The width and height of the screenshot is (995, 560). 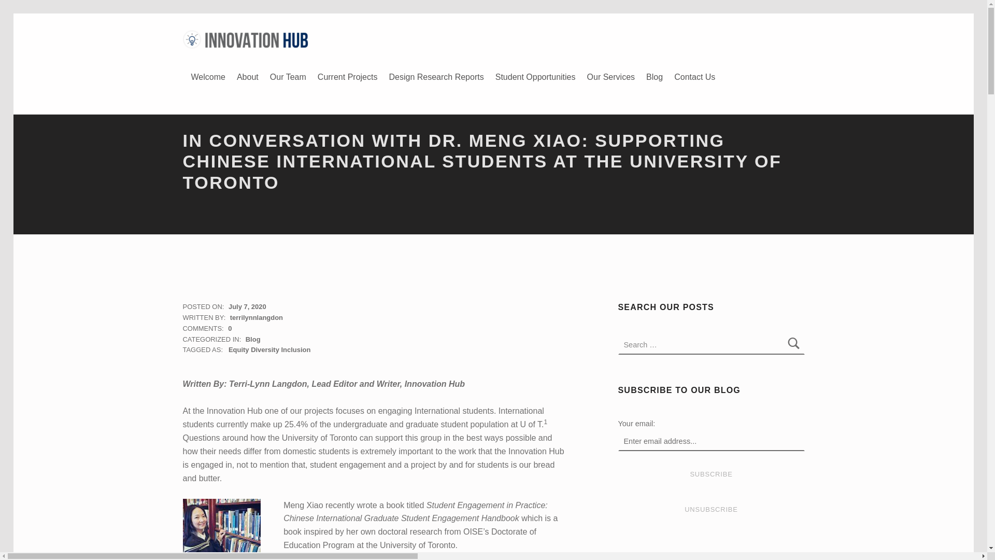 What do you see at coordinates (711, 475) in the screenshot?
I see `Subscribe` at bounding box center [711, 475].